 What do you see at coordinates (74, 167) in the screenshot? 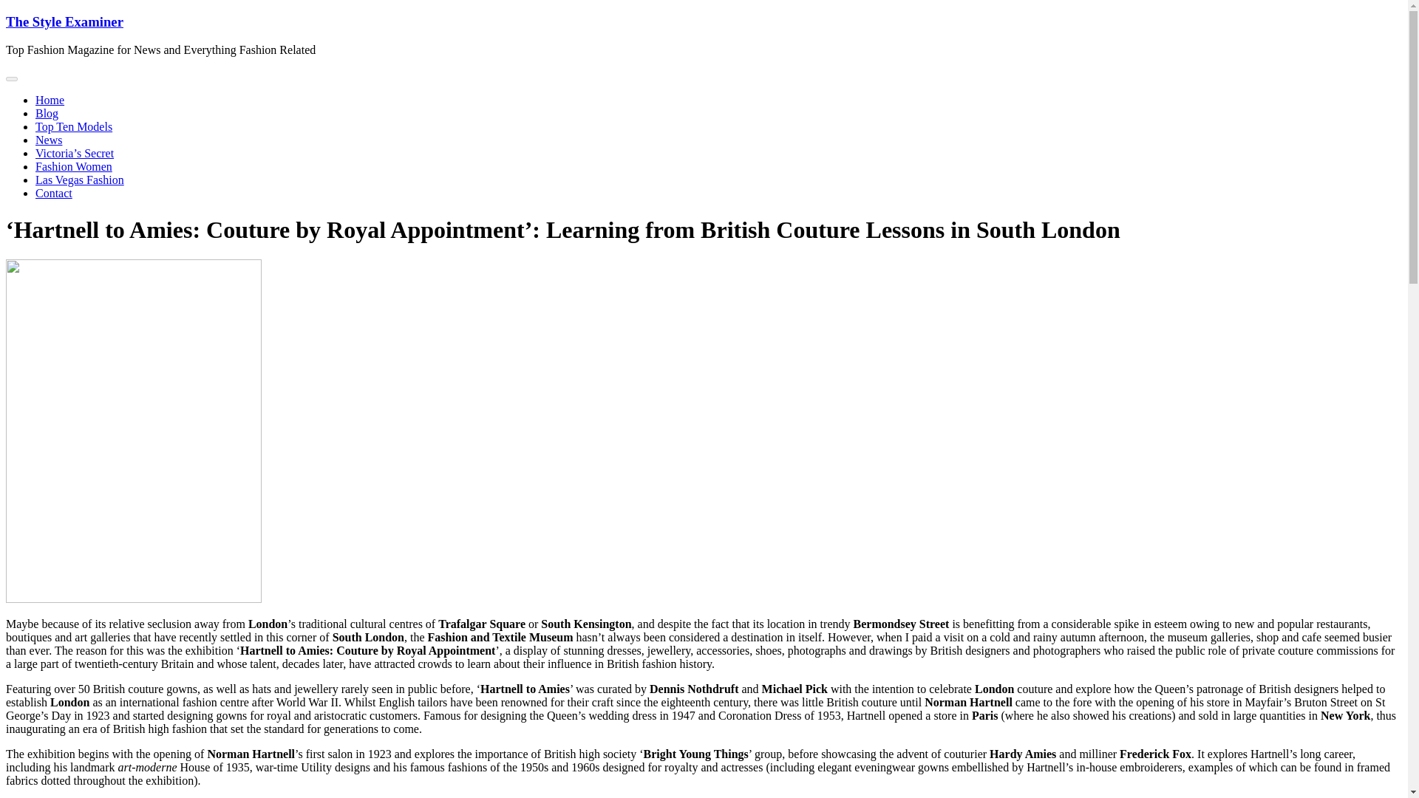
I see `Fashion Women` at bounding box center [74, 167].